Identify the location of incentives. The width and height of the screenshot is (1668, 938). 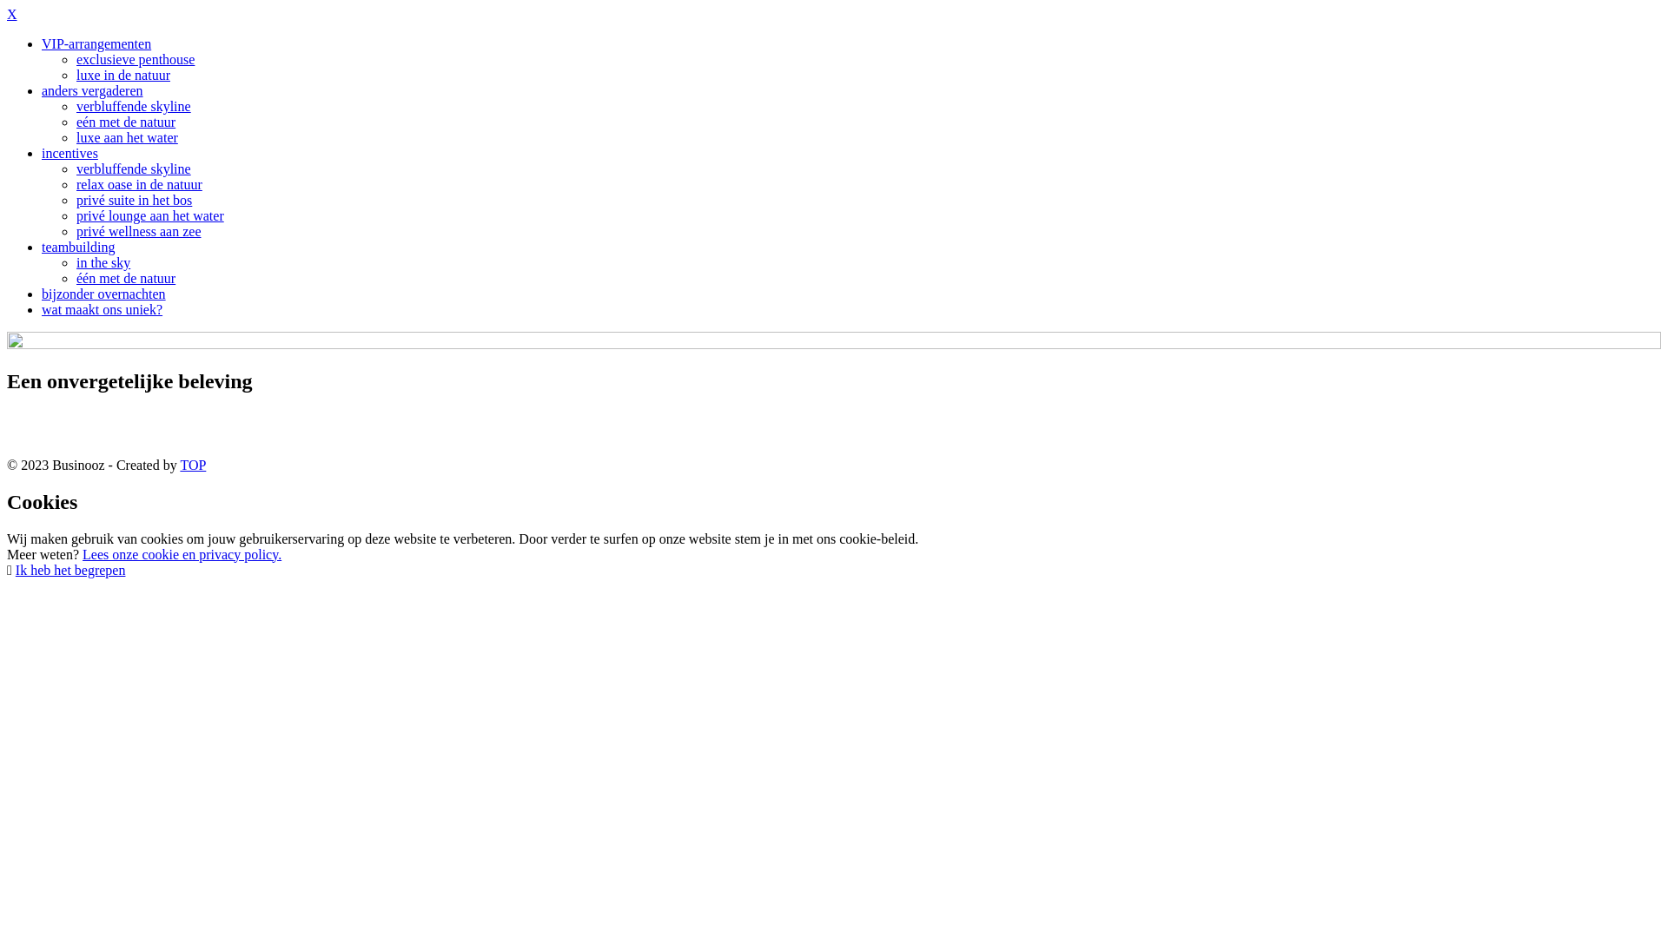
(69, 153).